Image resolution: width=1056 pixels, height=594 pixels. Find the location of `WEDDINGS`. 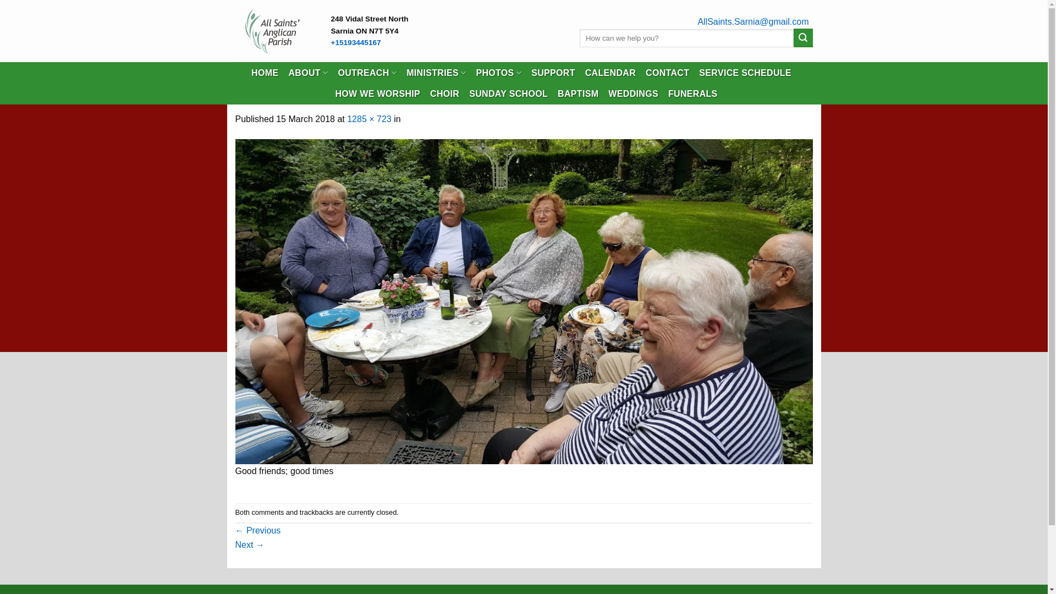

WEDDINGS is located at coordinates (634, 94).